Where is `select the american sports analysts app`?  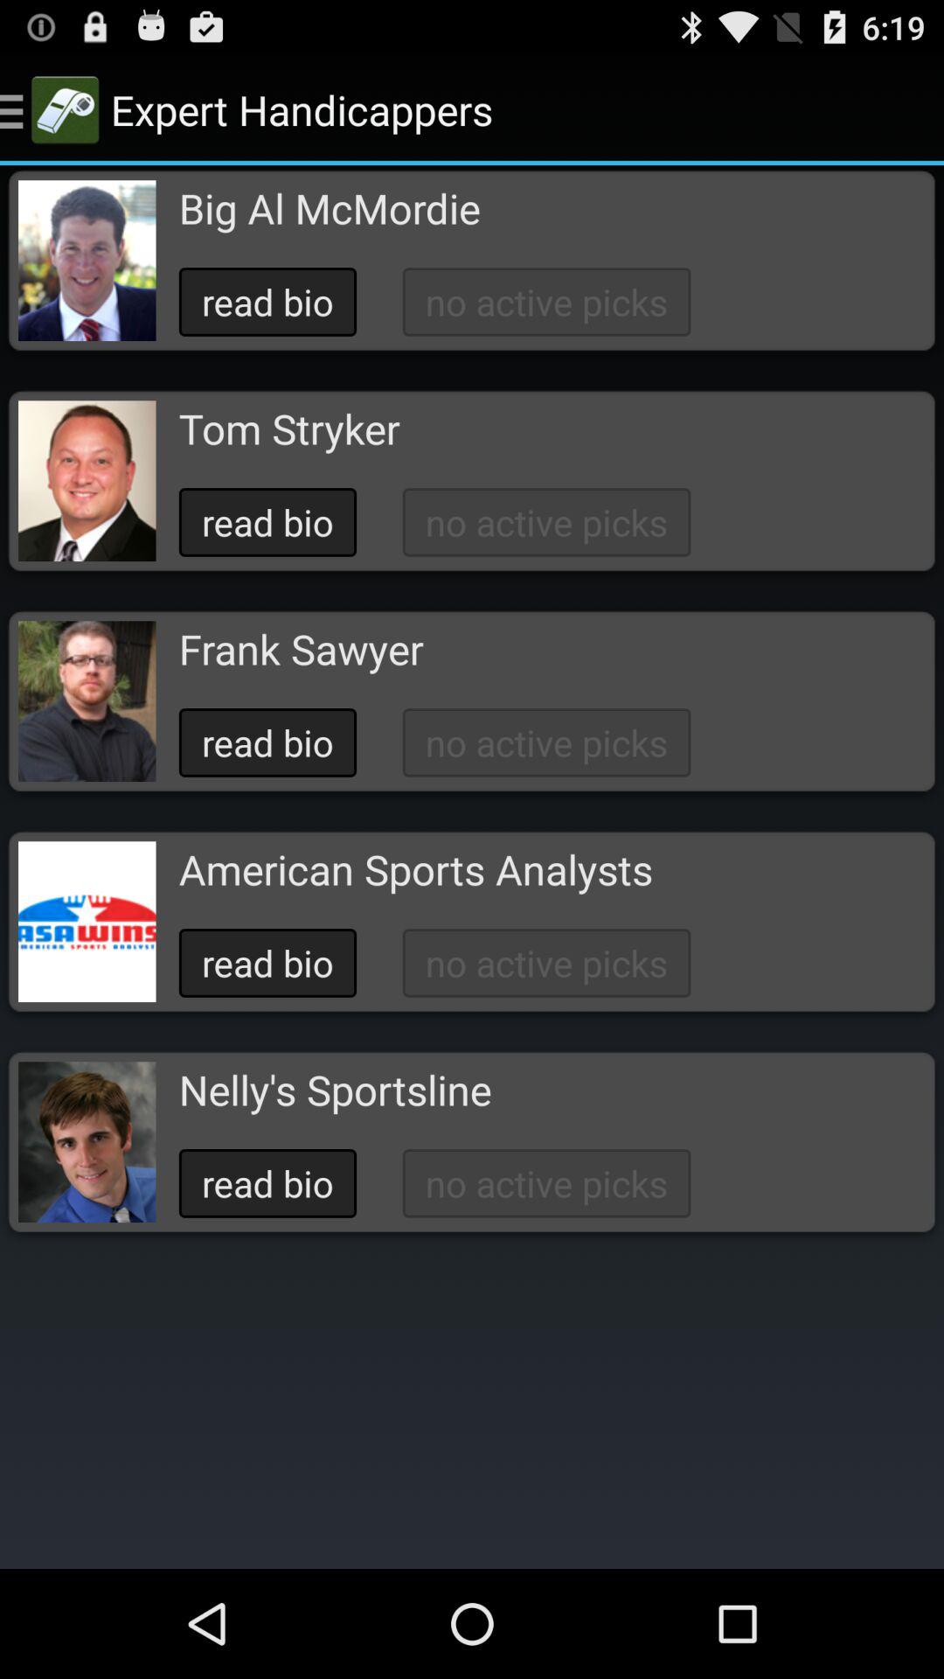
select the american sports analysts app is located at coordinates (415, 869).